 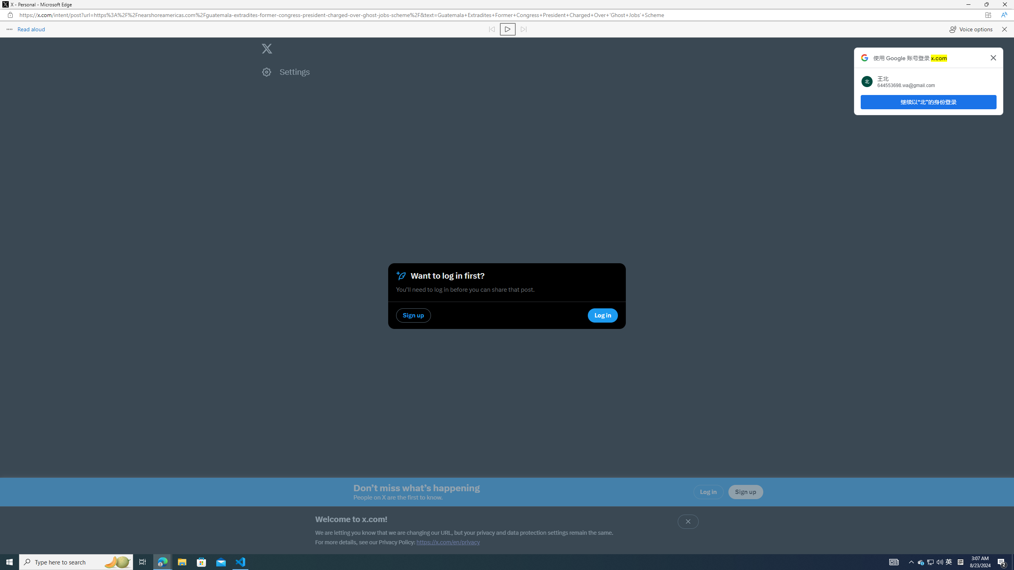 I want to click on Read next paragraph, so click(x=523, y=29).